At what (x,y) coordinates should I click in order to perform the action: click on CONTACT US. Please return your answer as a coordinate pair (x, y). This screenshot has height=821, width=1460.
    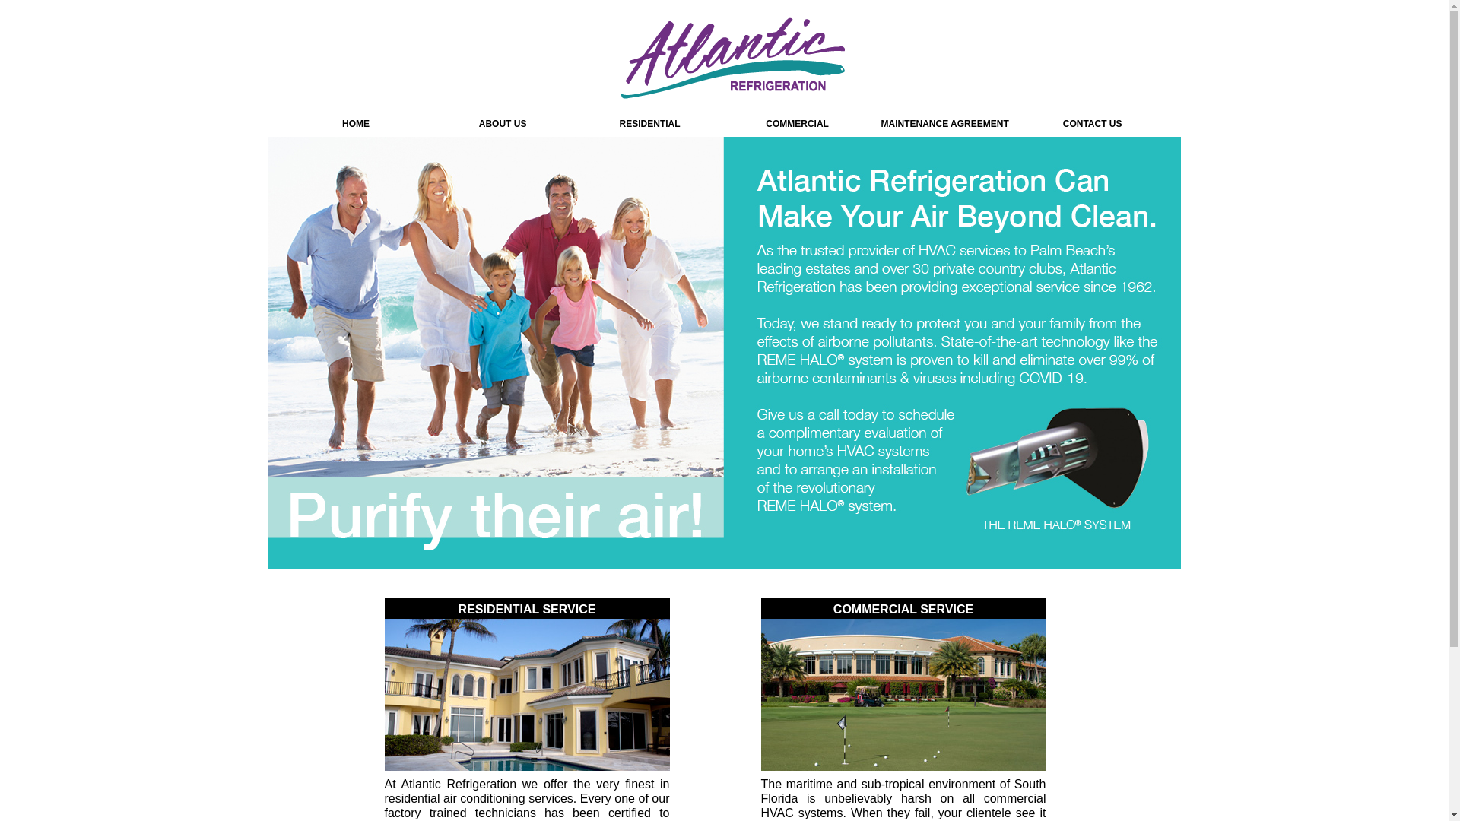
    Looking at the image, I should click on (1093, 124).